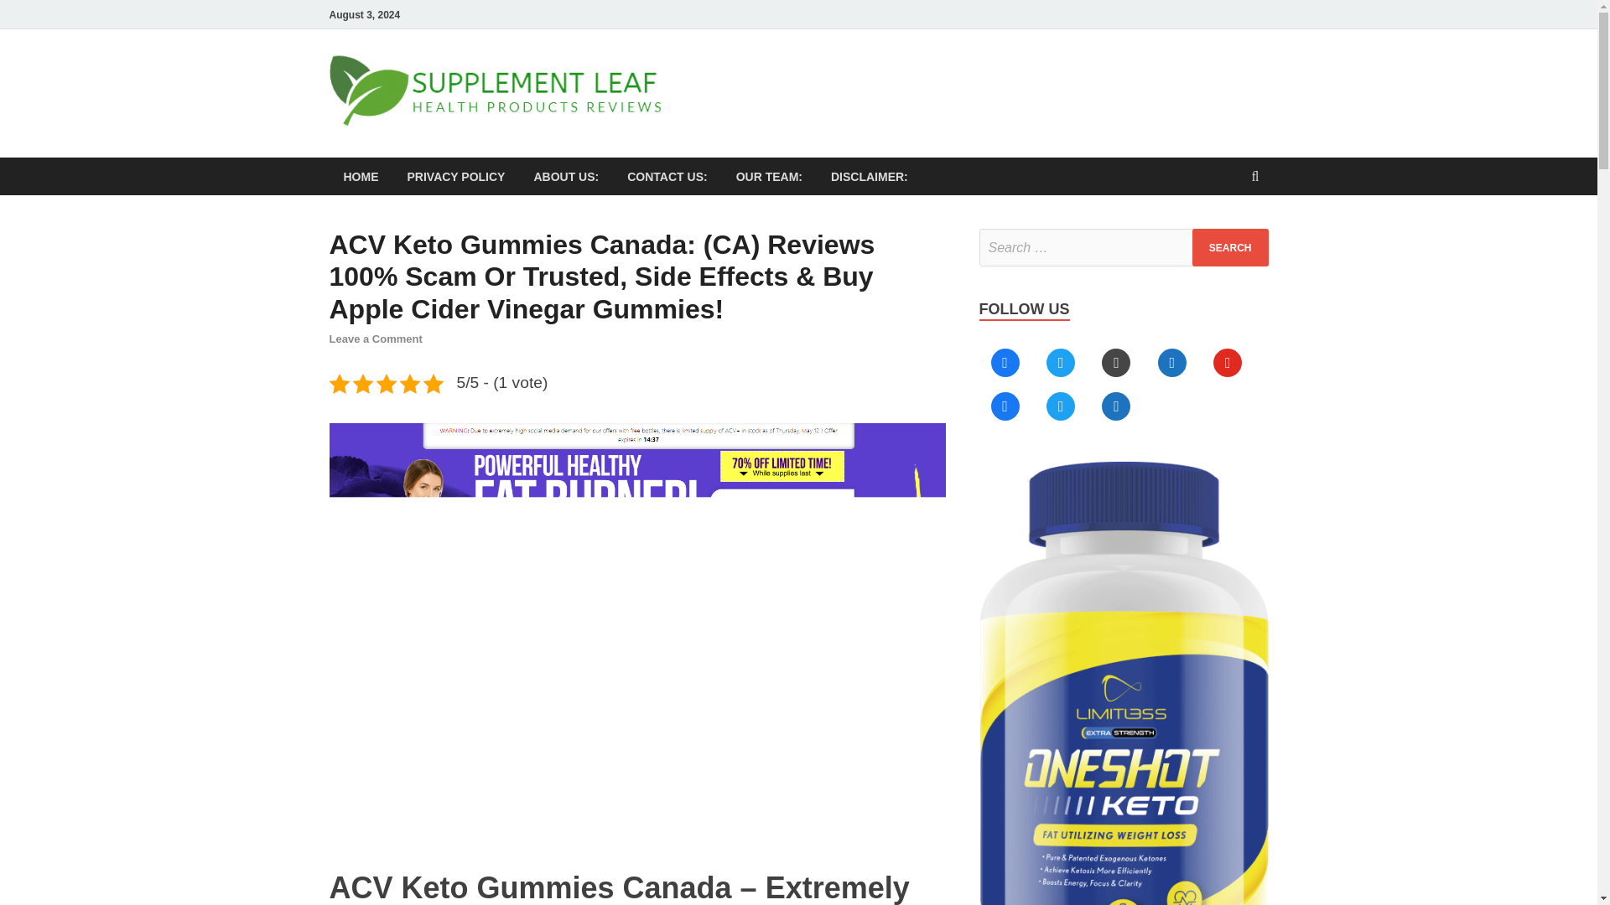 Image resolution: width=1610 pixels, height=905 pixels. What do you see at coordinates (796, 86) in the screenshot?
I see `Supplement Leaf` at bounding box center [796, 86].